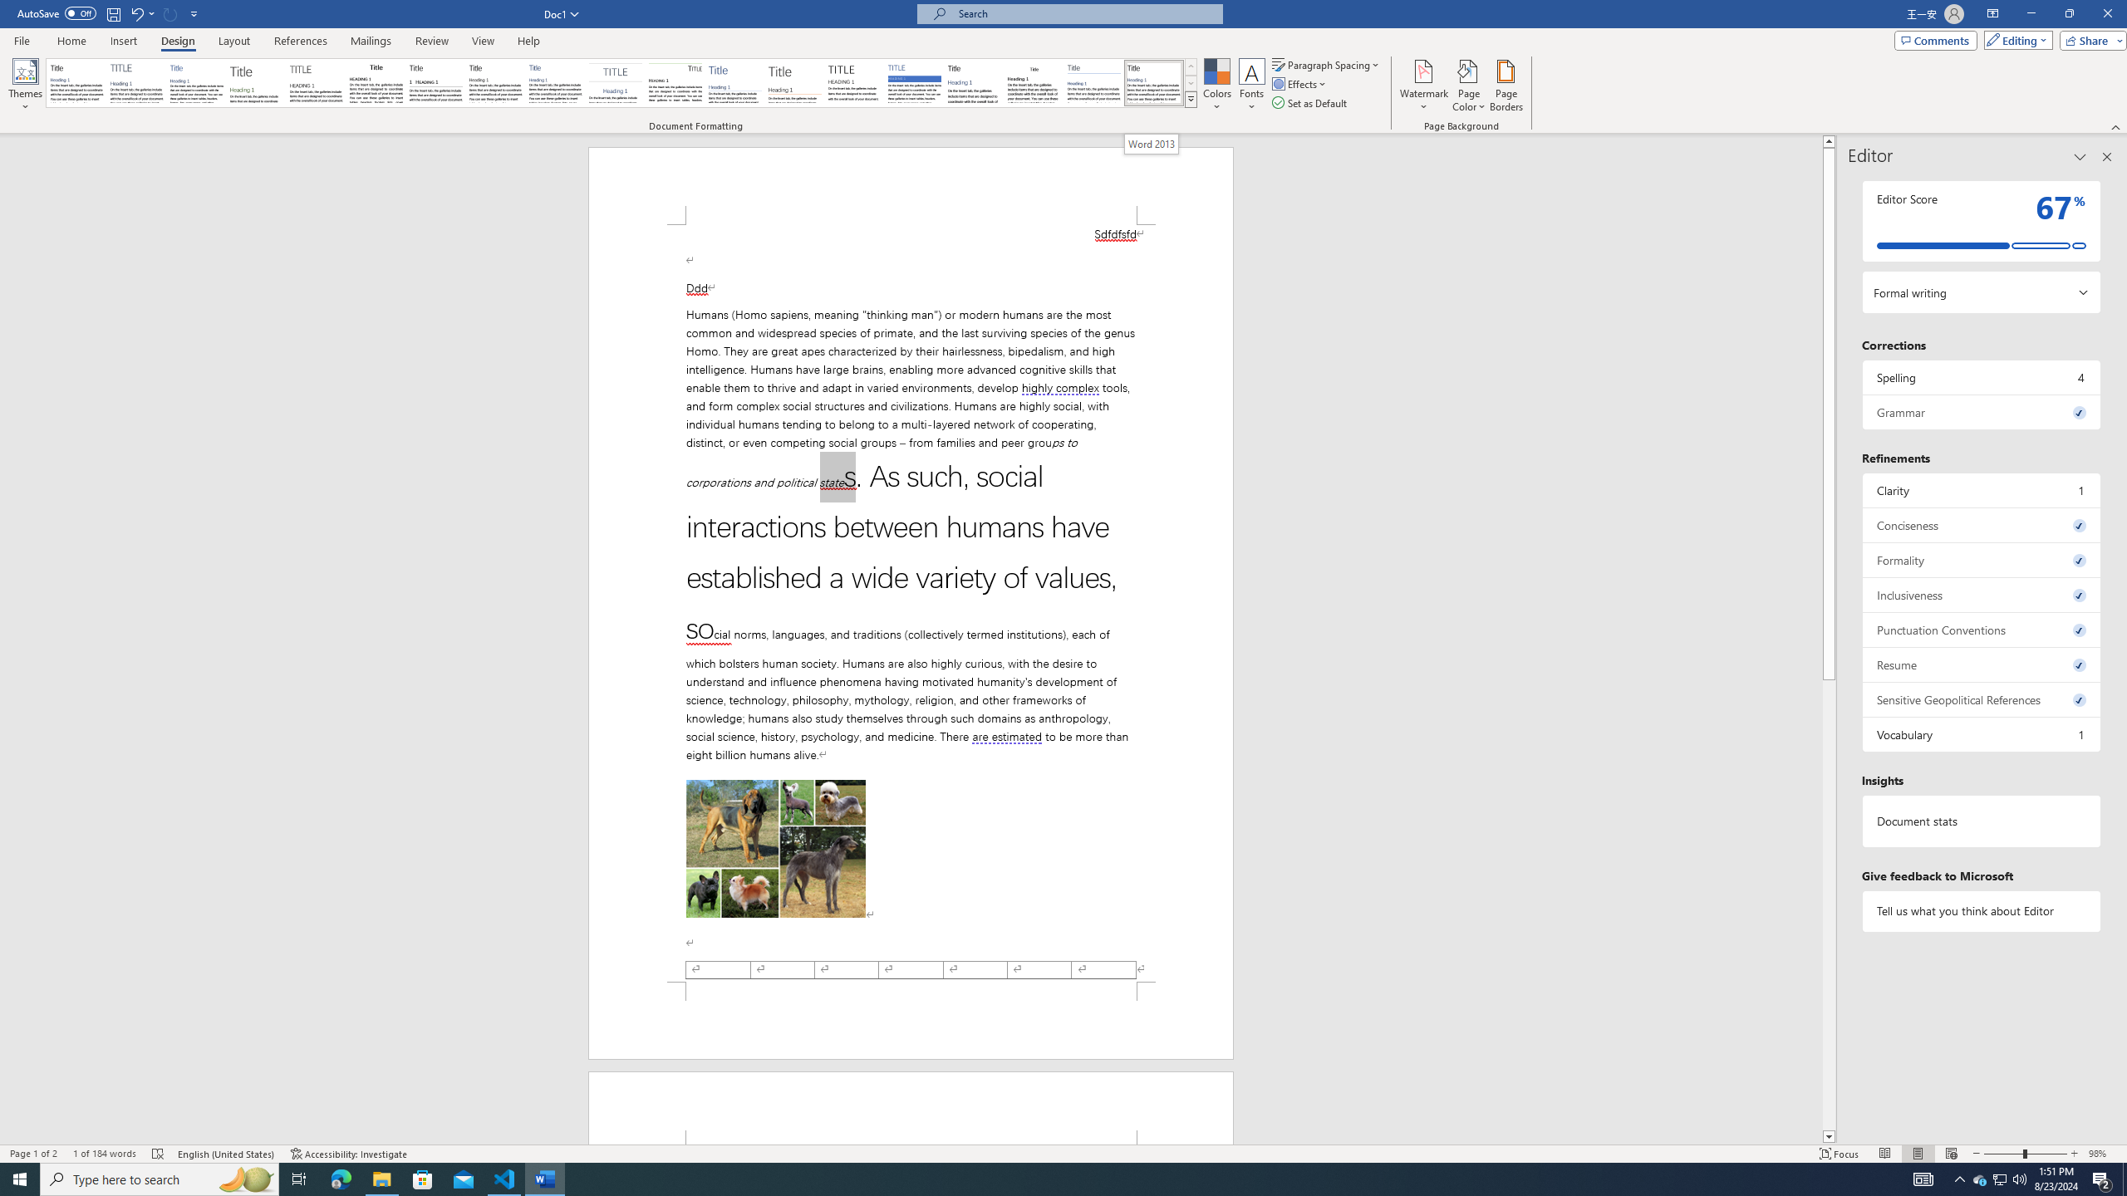 The image size is (2127, 1196). Describe the element at coordinates (171, 13) in the screenshot. I see `Can't Repeat` at that location.